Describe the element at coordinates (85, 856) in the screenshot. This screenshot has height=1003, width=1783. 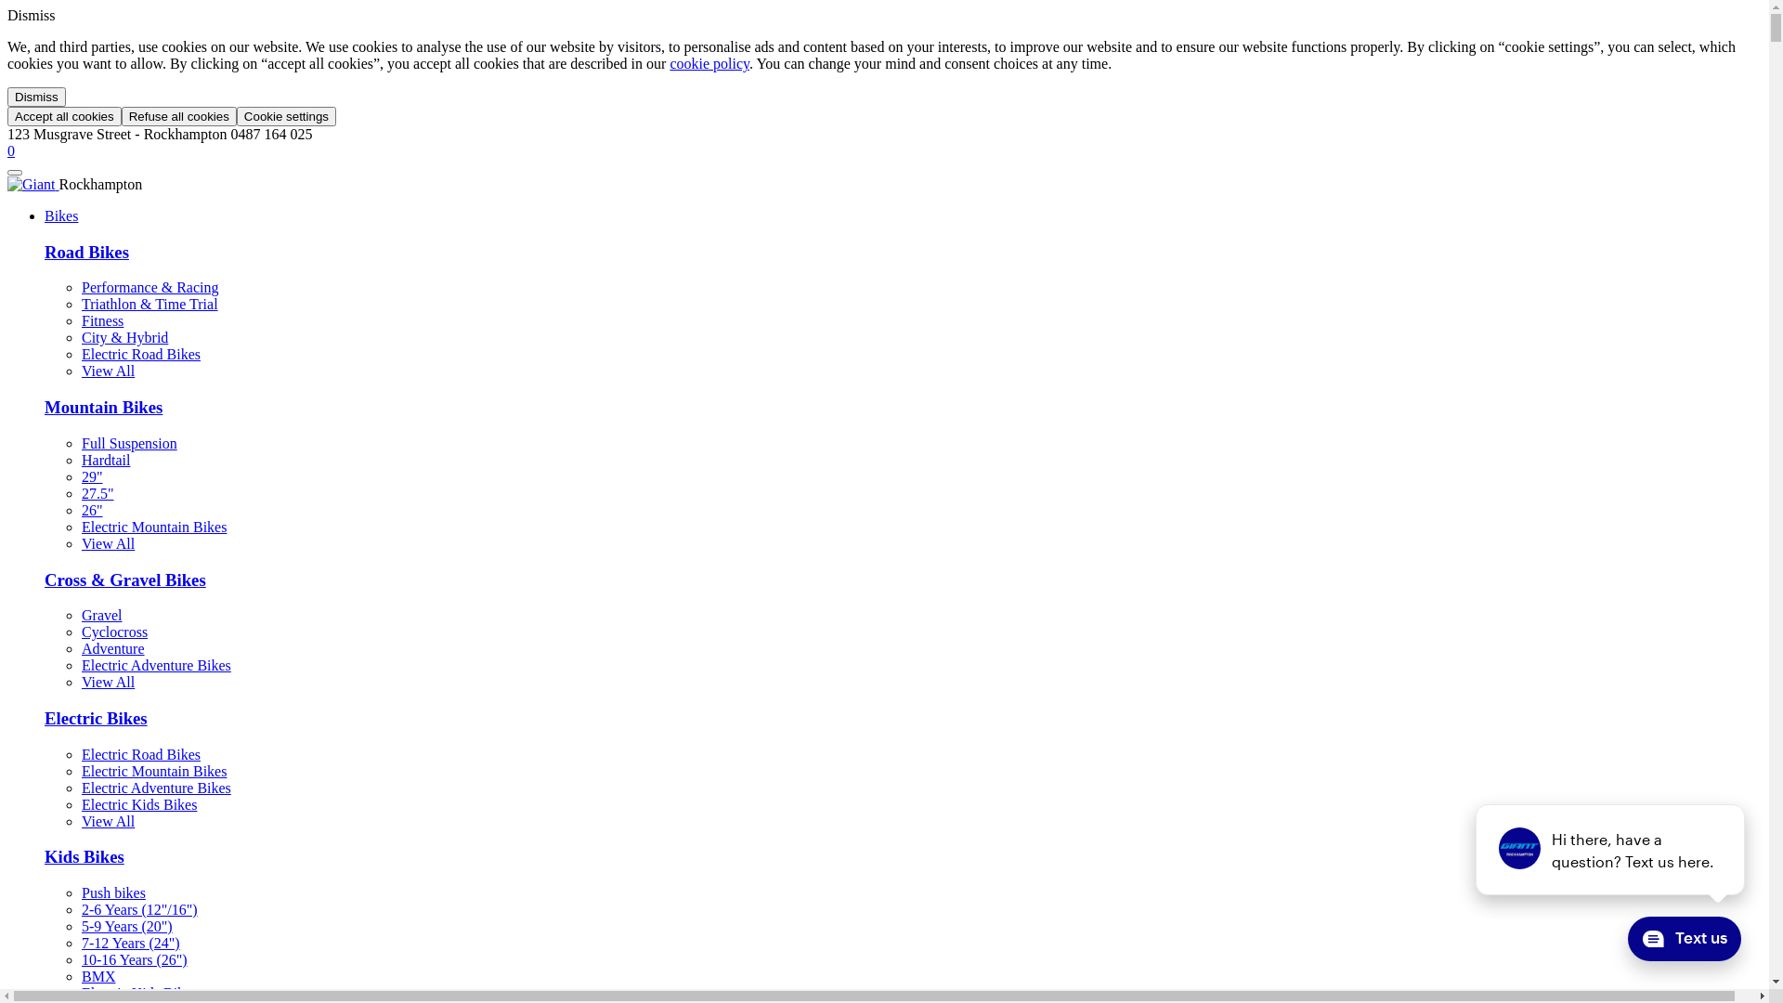
I see `Kids Bikes` at that location.